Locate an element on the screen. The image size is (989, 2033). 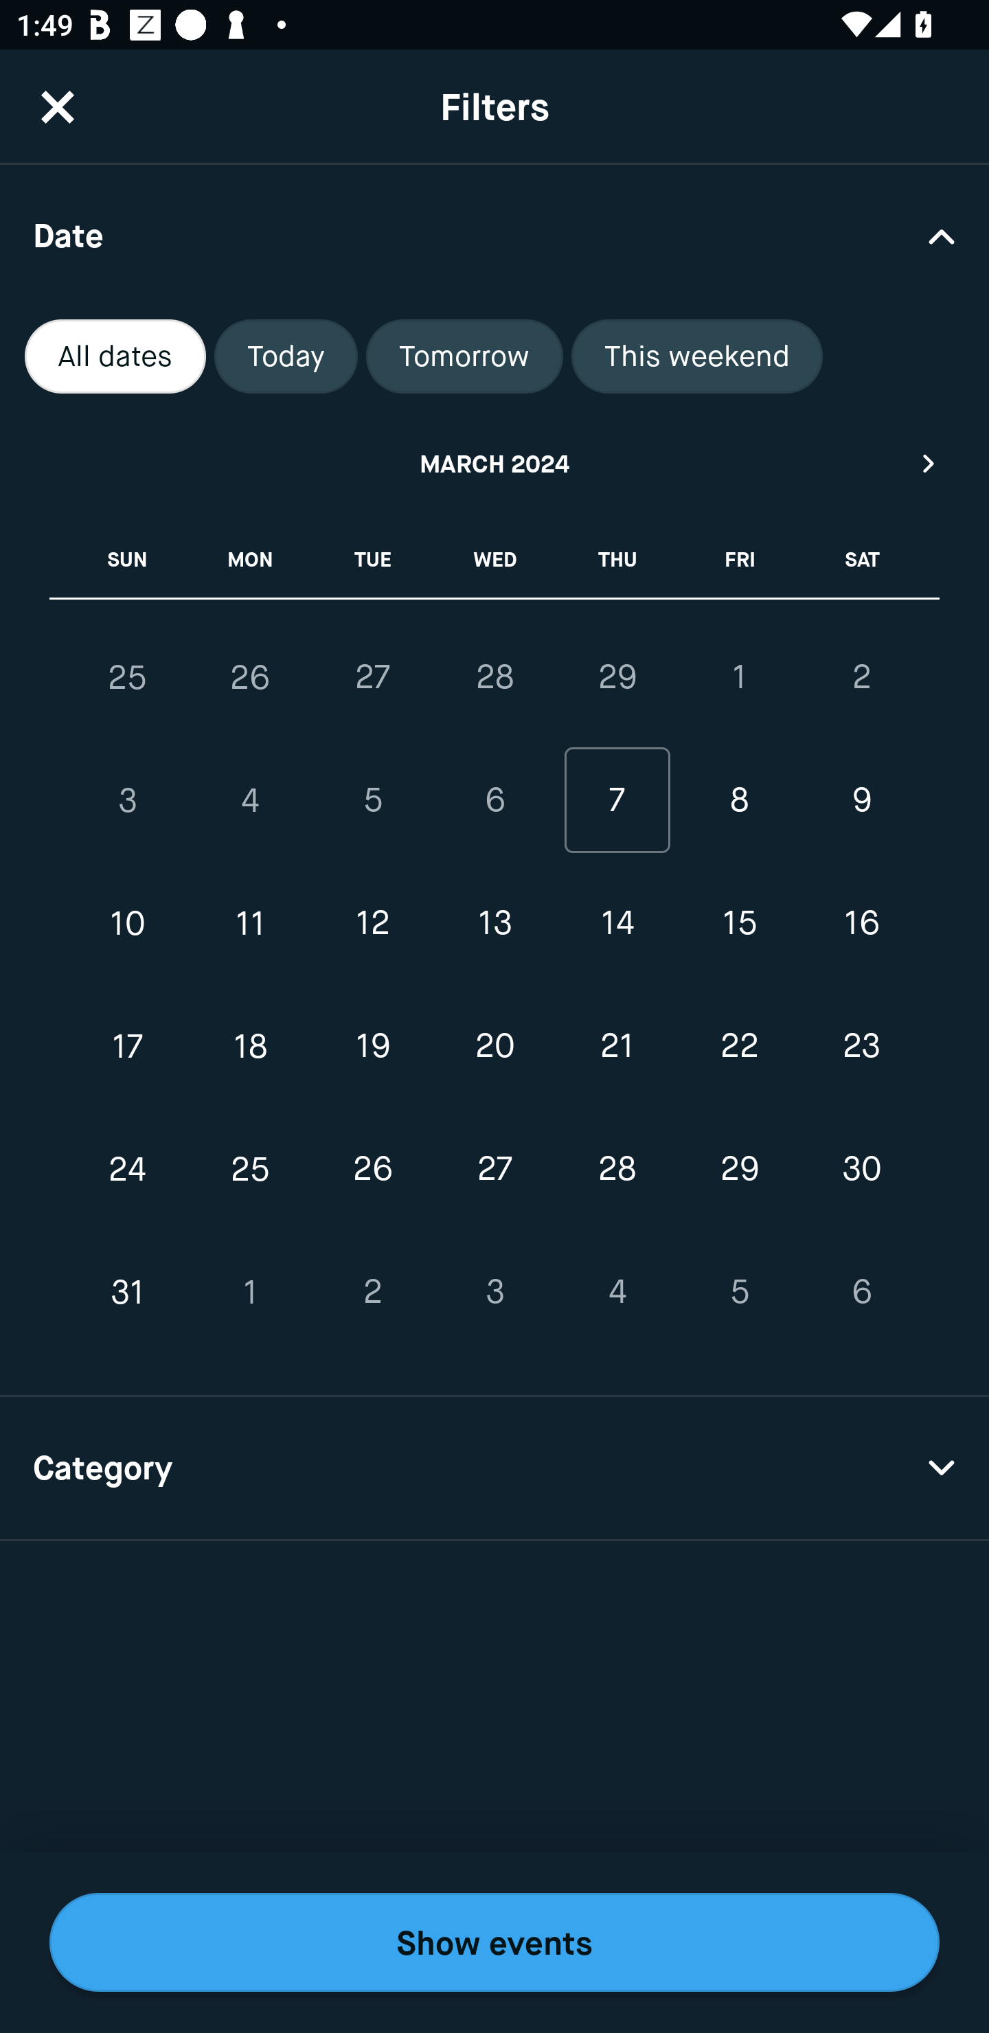
1 is located at coordinates (250, 1291).